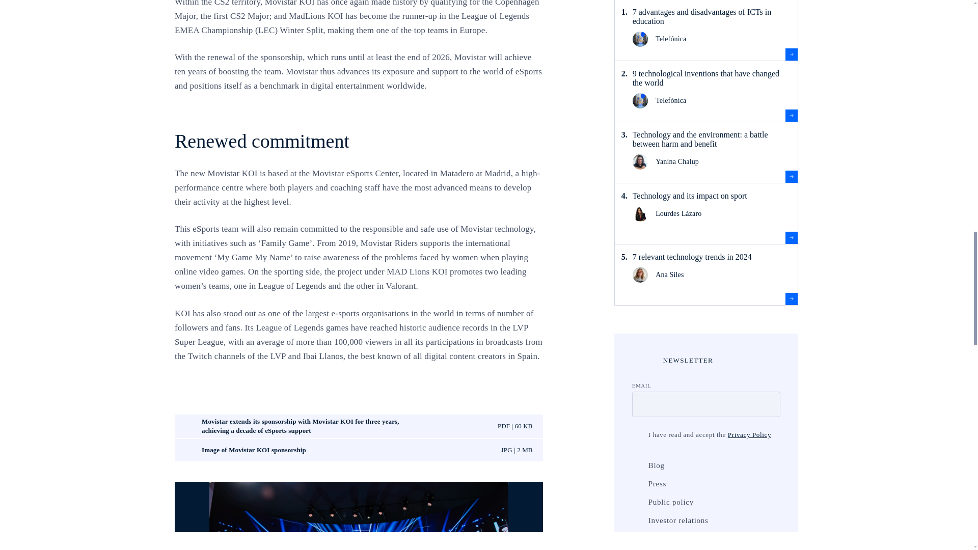 The height and width of the screenshot is (550, 978). Describe the element at coordinates (637, 484) in the screenshot. I see `Press` at that location.